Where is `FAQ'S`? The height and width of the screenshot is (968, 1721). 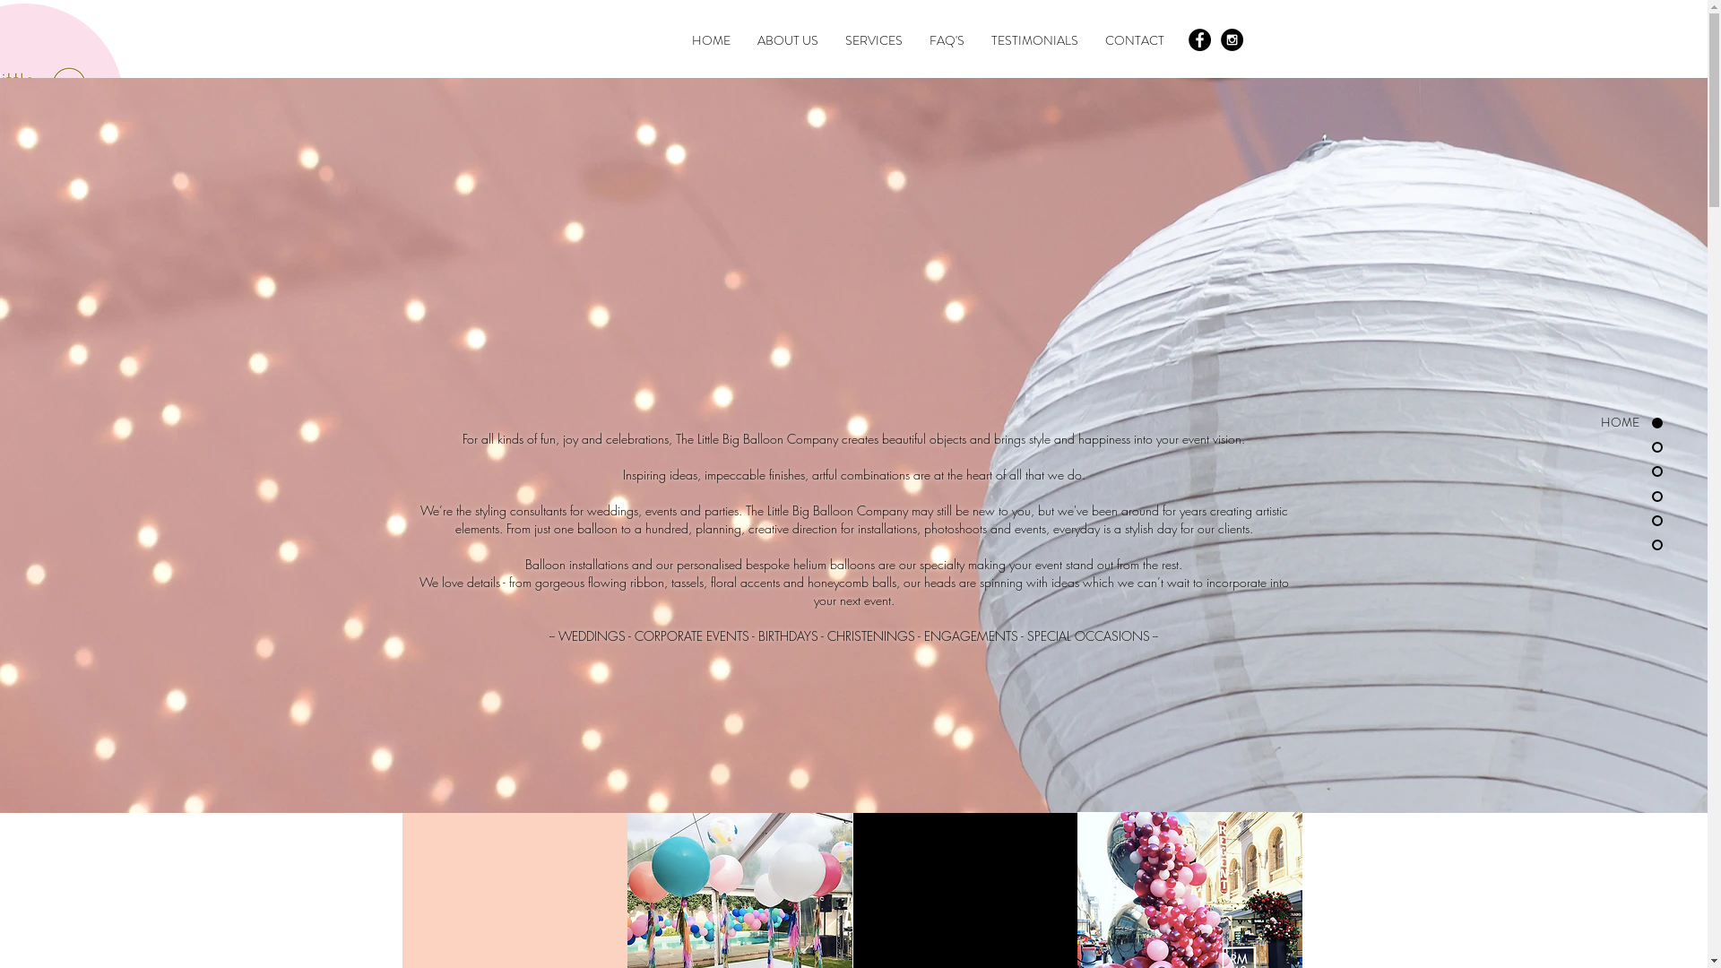 FAQ'S is located at coordinates (947, 41).